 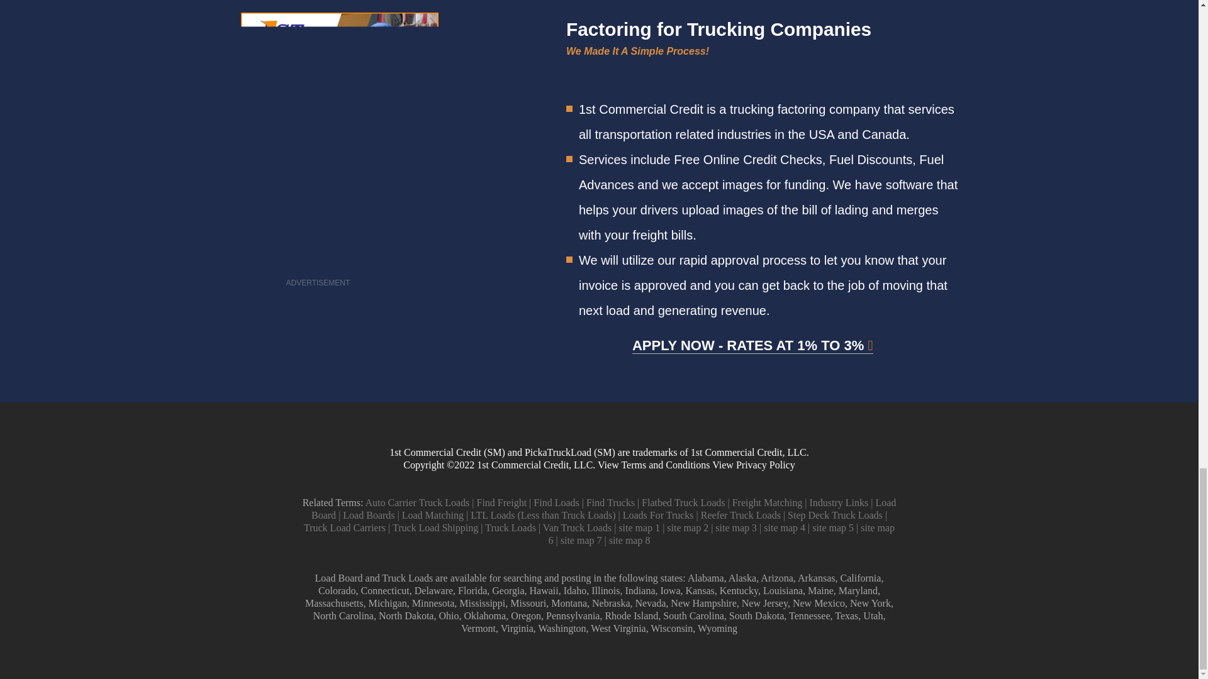 I want to click on Find Loads, so click(x=556, y=502).